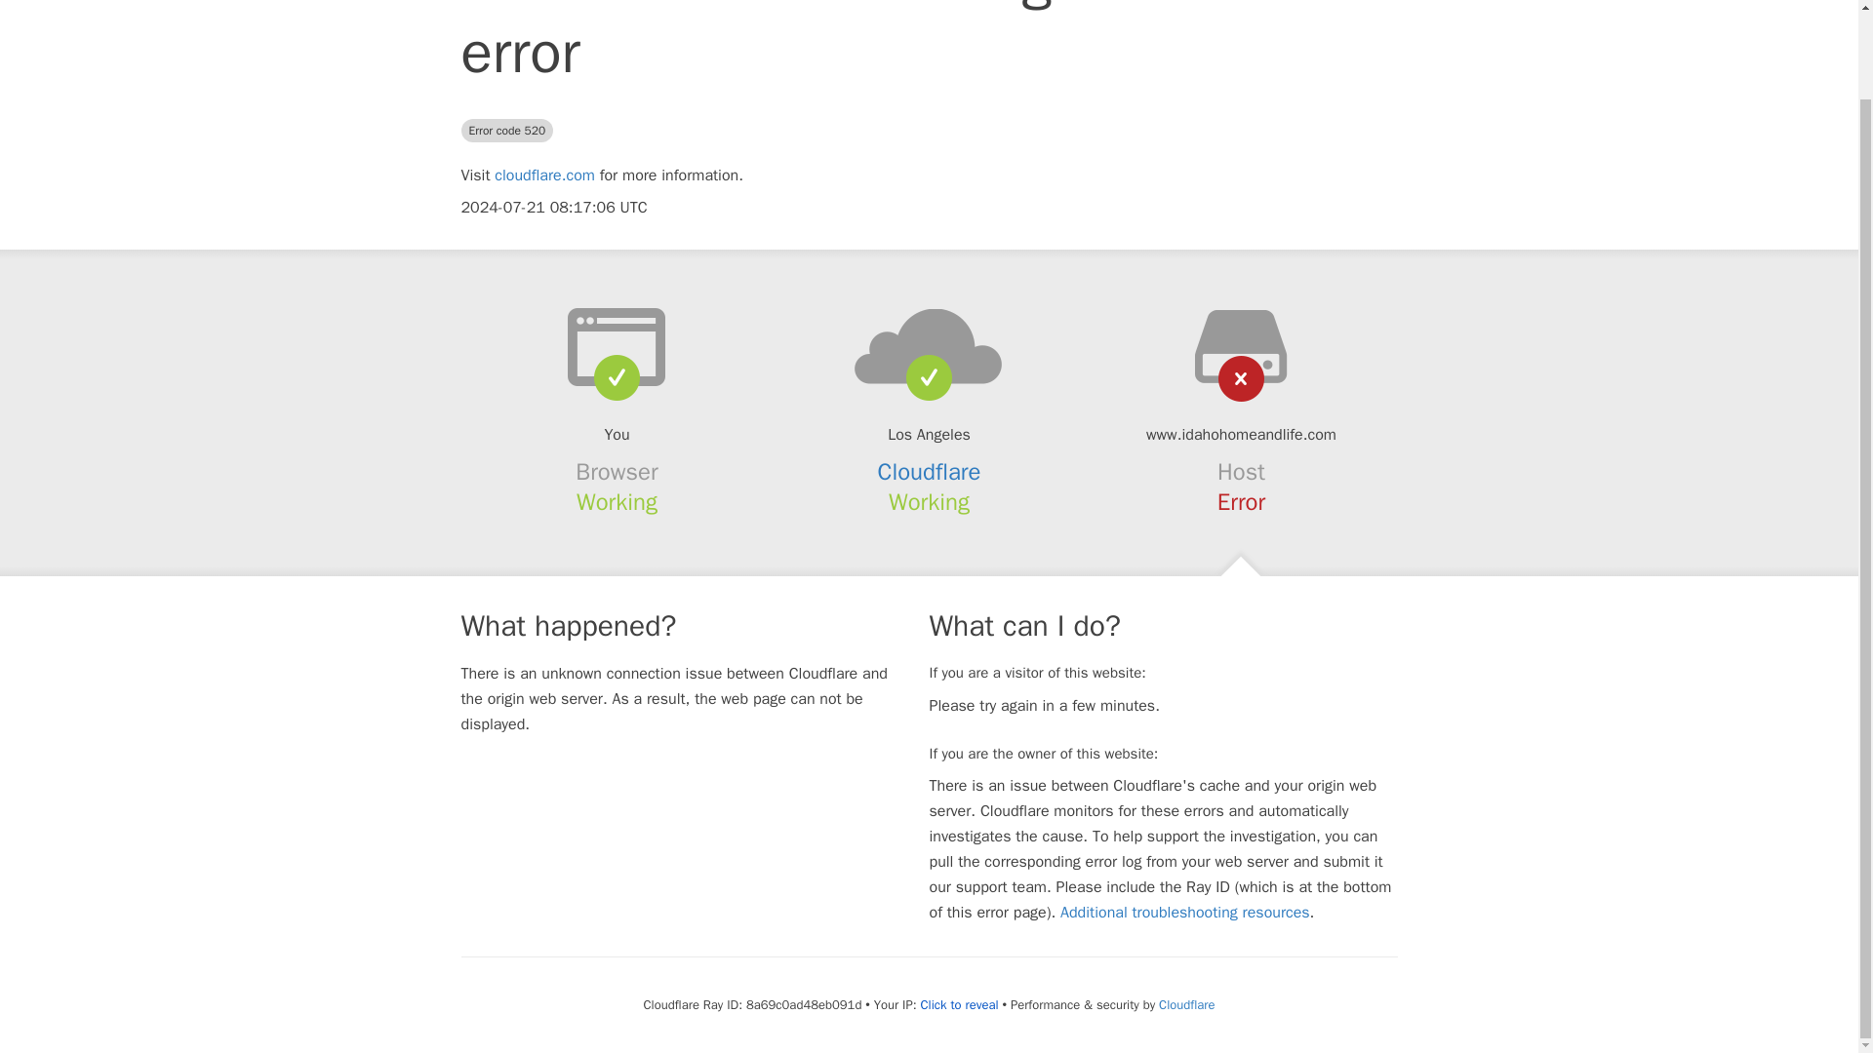 The width and height of the screenshot is (1873, 1053). What do you see at coordinates (930, 471) in the screenshot?
I see `Cloudflare` at bounding box center [930, 471].